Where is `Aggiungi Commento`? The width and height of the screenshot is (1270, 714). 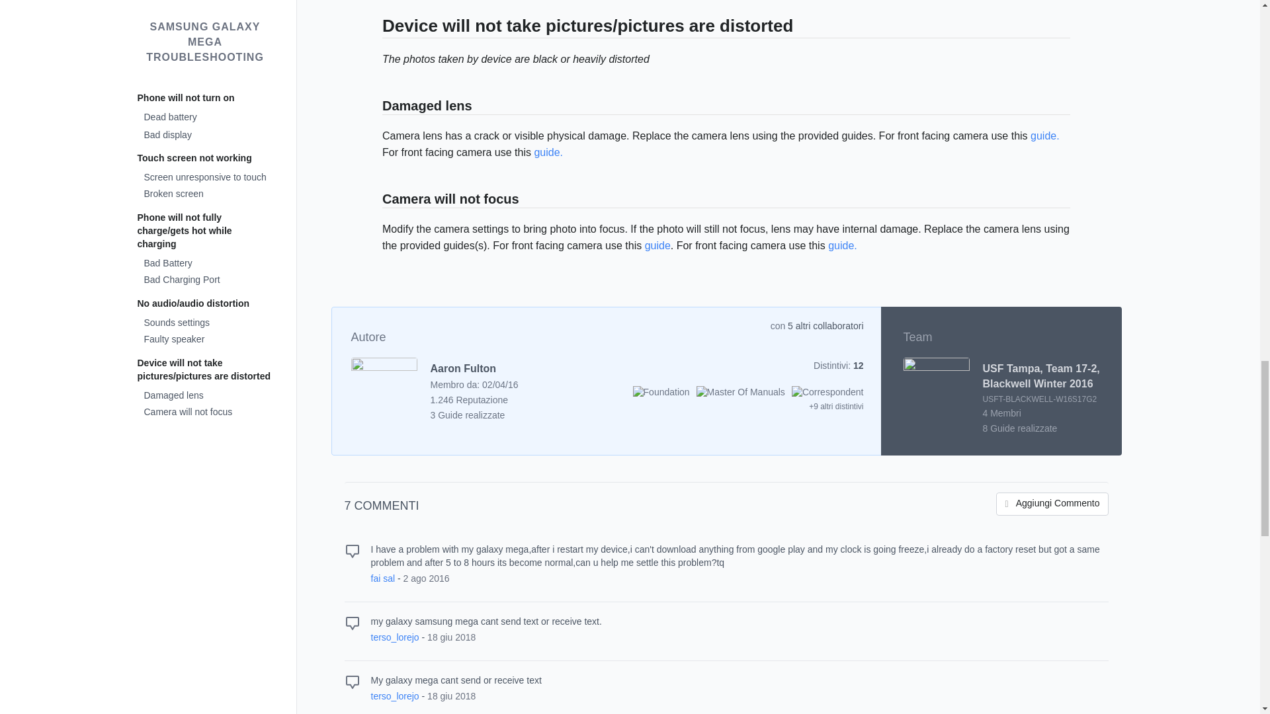
Aggiungi Commento is located at coordinates (1052, 504).